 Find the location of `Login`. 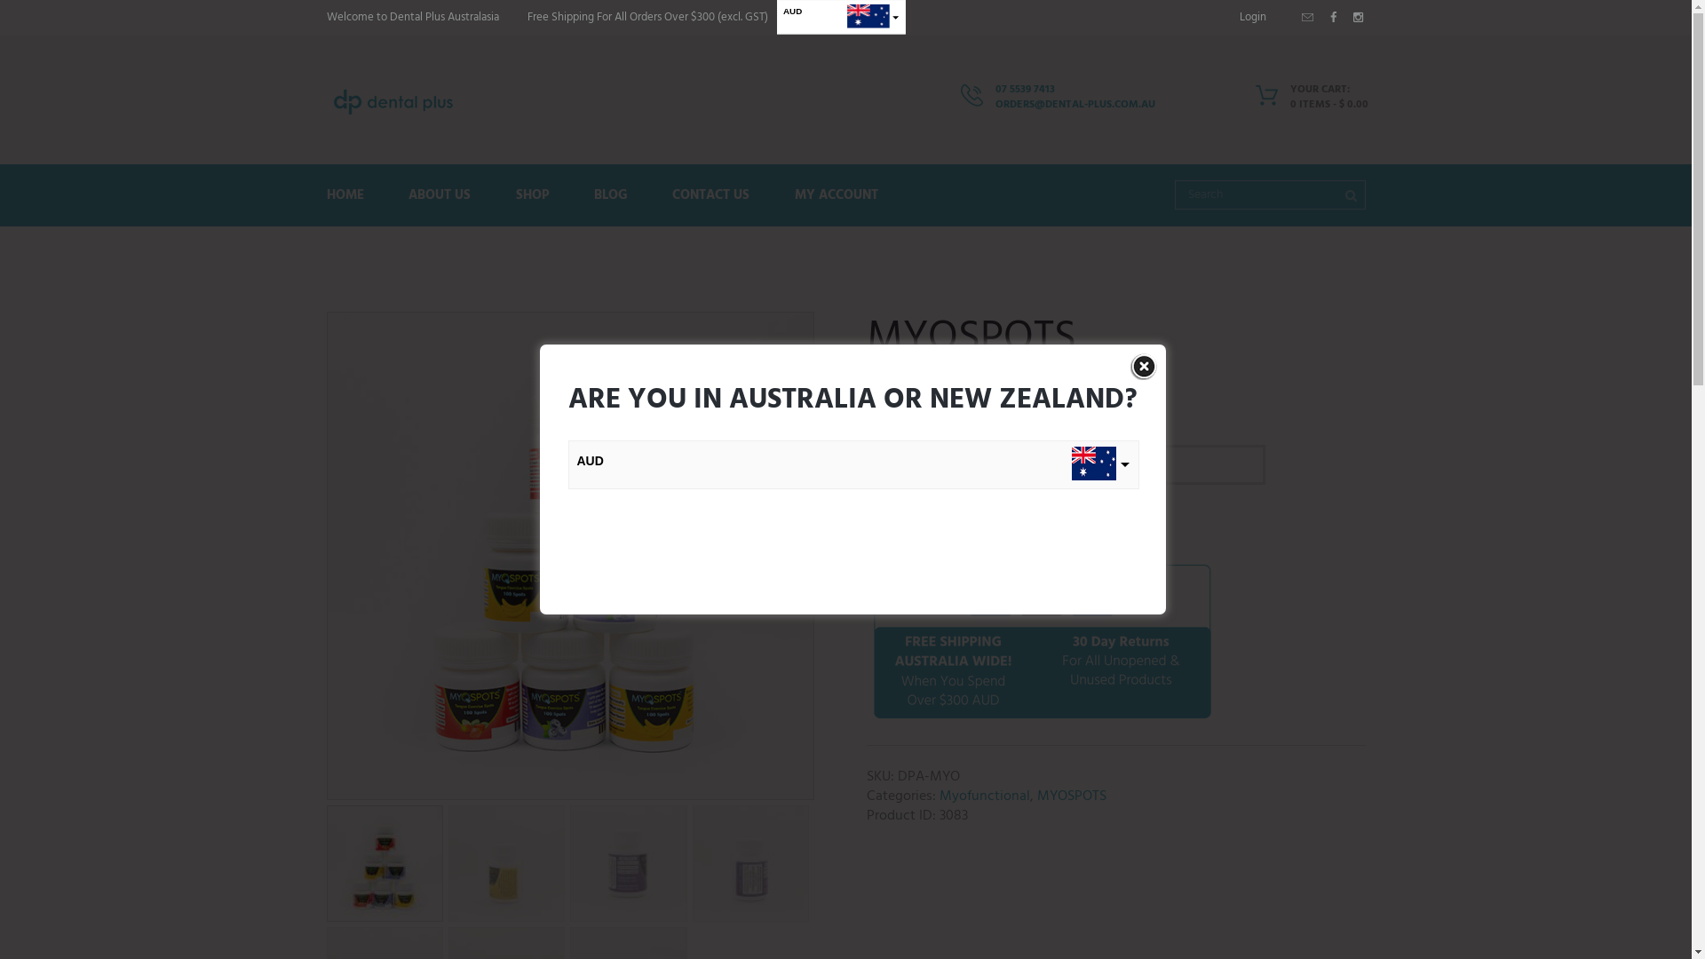

Login is located at coordinates (1253, 17).